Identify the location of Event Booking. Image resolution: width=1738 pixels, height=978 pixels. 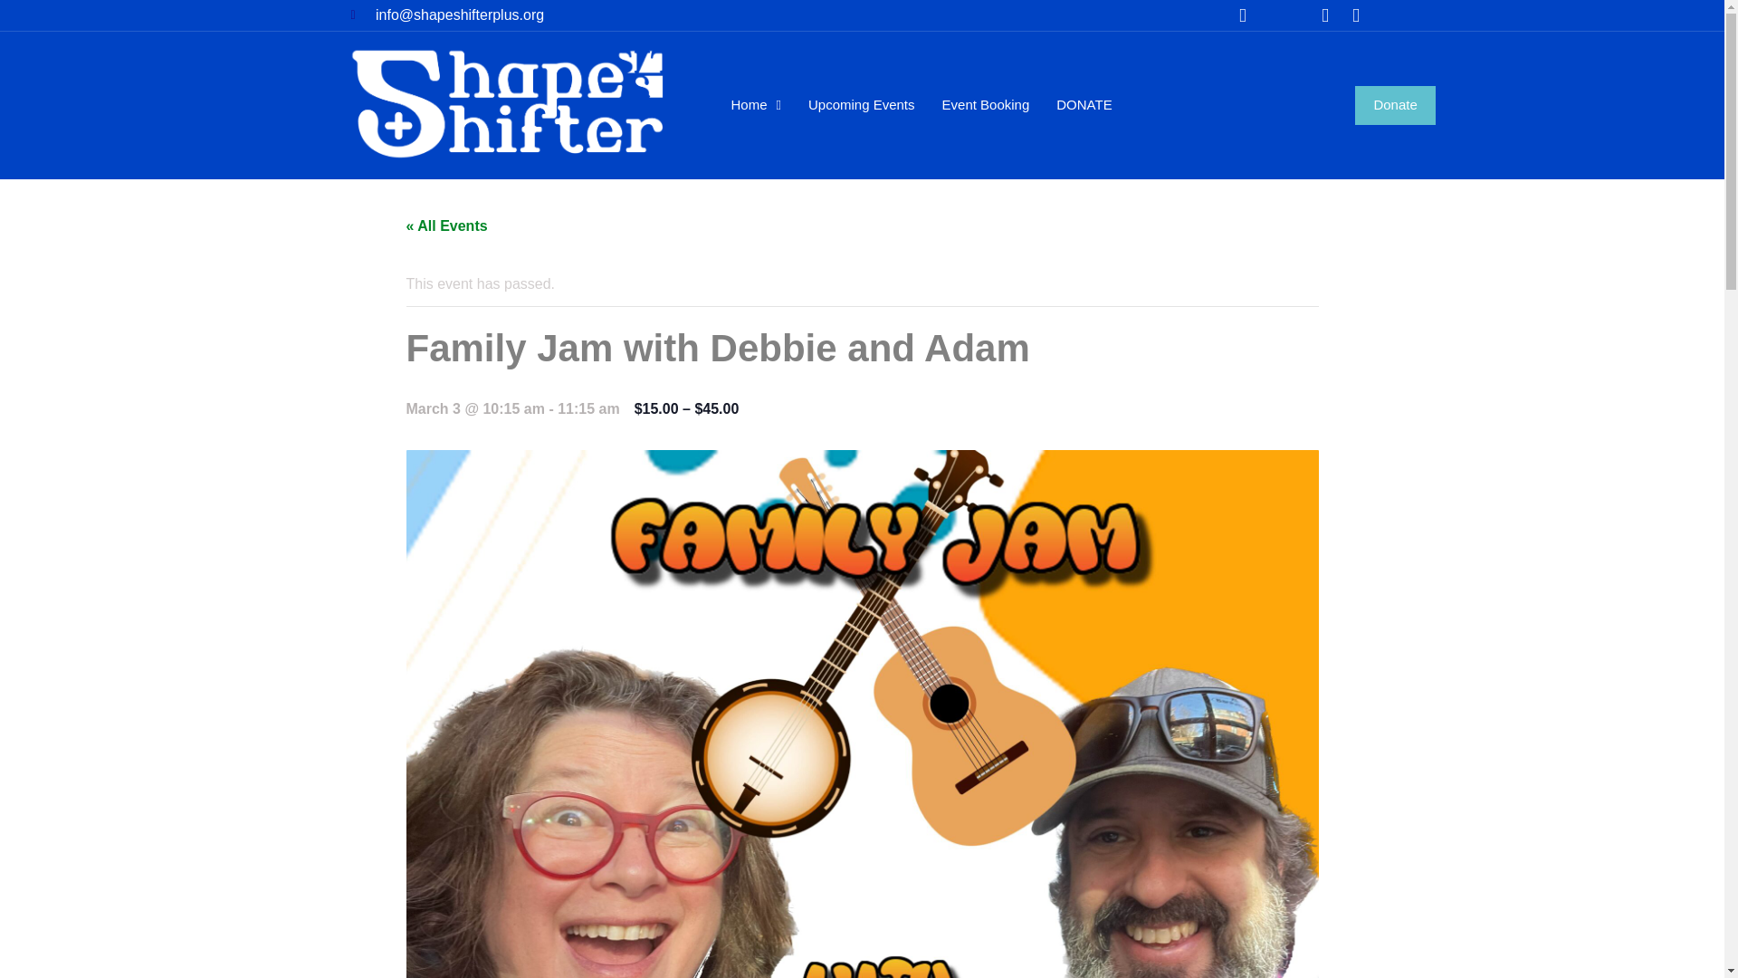
(986, 105).